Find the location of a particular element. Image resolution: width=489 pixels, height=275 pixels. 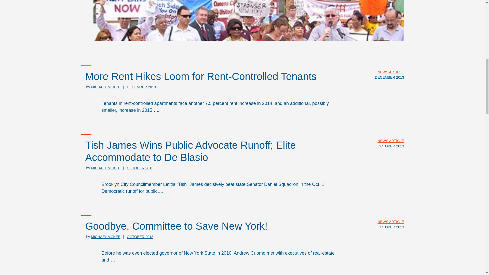

MICHAEL MCKEE is located at coordinates (105, 87).